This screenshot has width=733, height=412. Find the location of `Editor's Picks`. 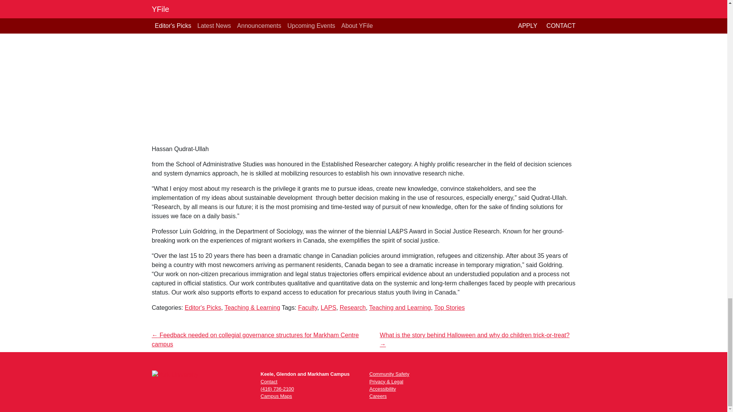

Editor's Picks is located at coordinates (203, 307).